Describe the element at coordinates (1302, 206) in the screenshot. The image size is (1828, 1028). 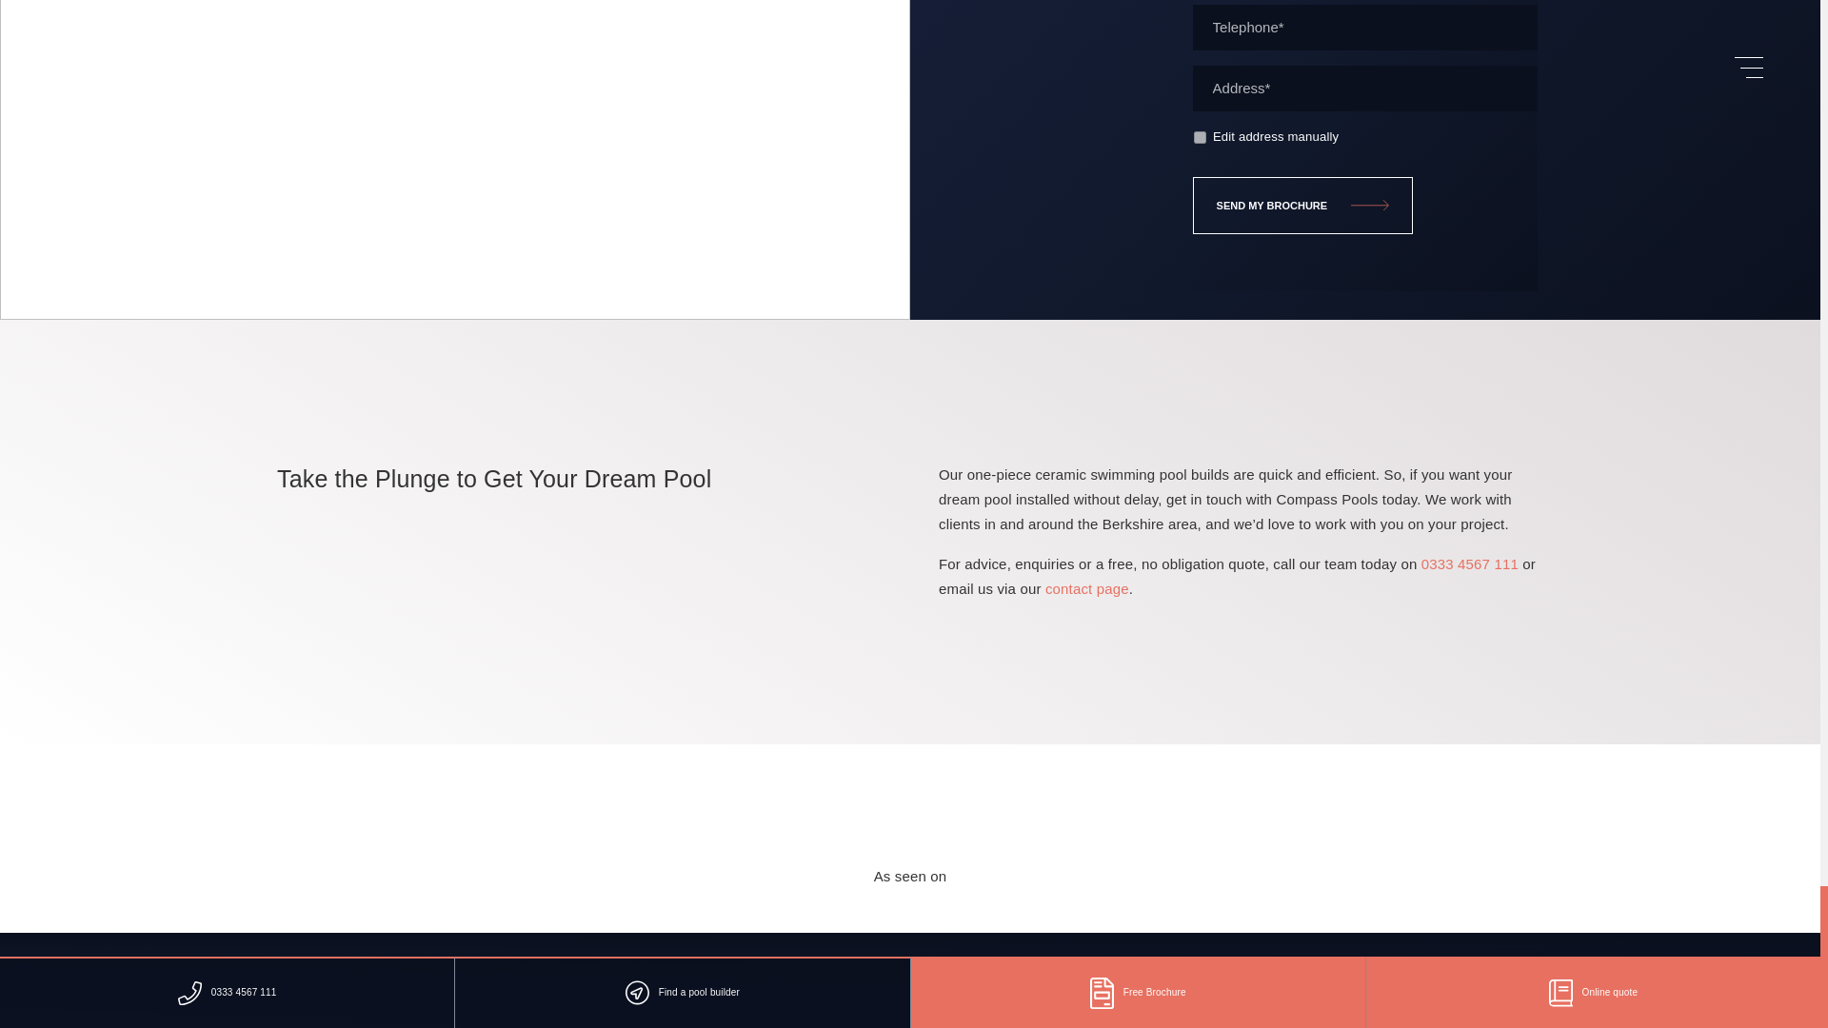
I see `SEND MY BROCHURE` at that location.